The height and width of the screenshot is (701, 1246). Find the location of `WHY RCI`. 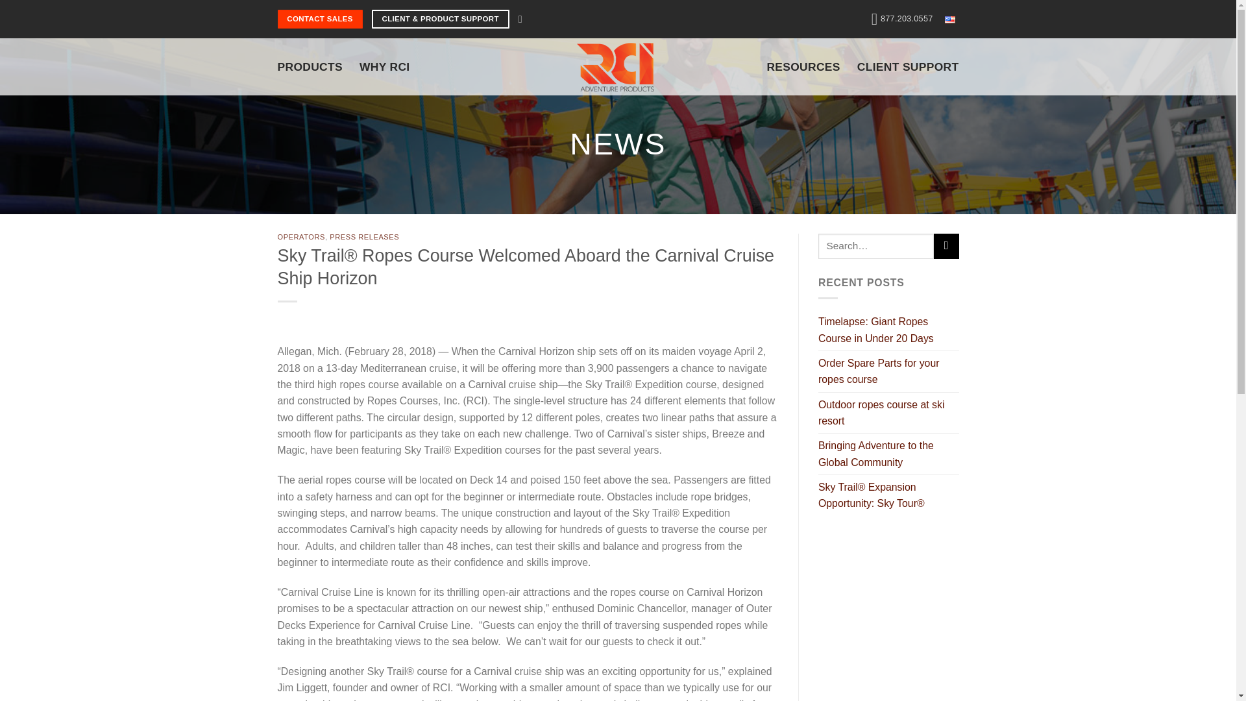

WHY RCI is located at coordinates (384, 66).